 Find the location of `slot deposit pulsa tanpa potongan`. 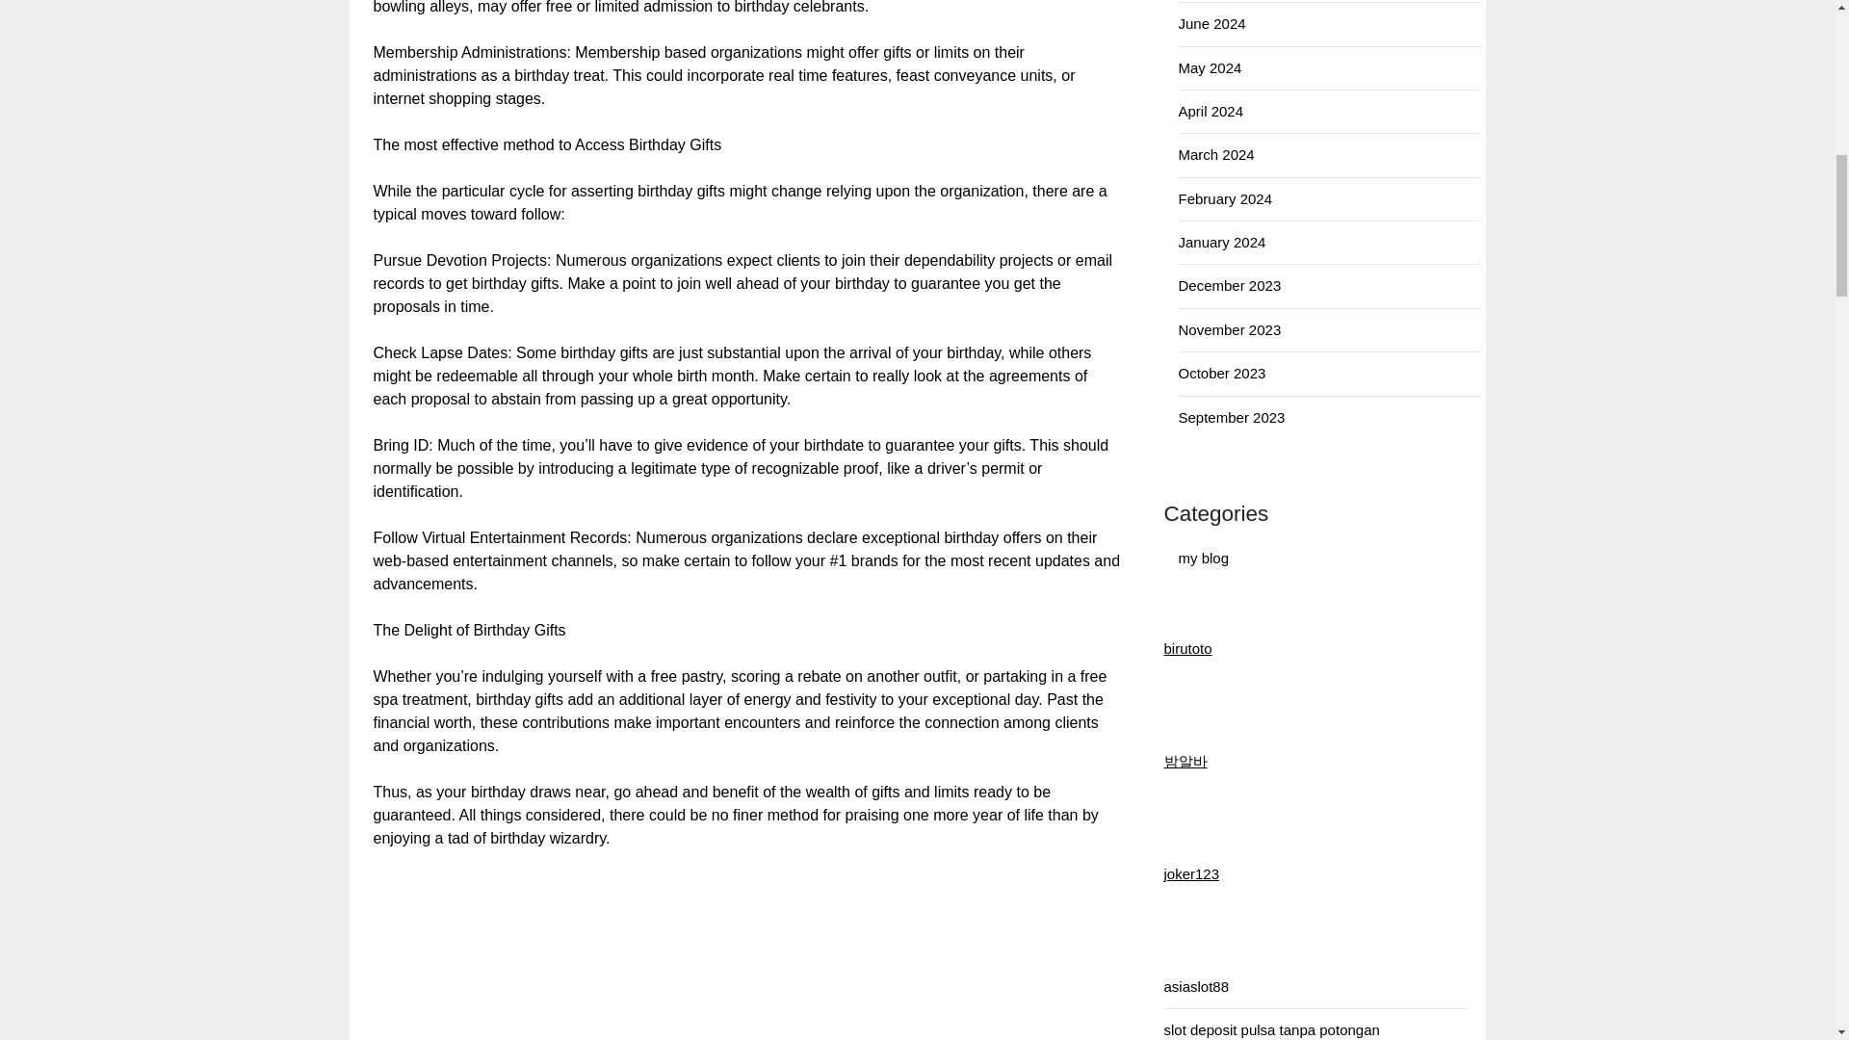

slot deposit pulsa tanpa potongan is located at coordinates (1271, 1028).